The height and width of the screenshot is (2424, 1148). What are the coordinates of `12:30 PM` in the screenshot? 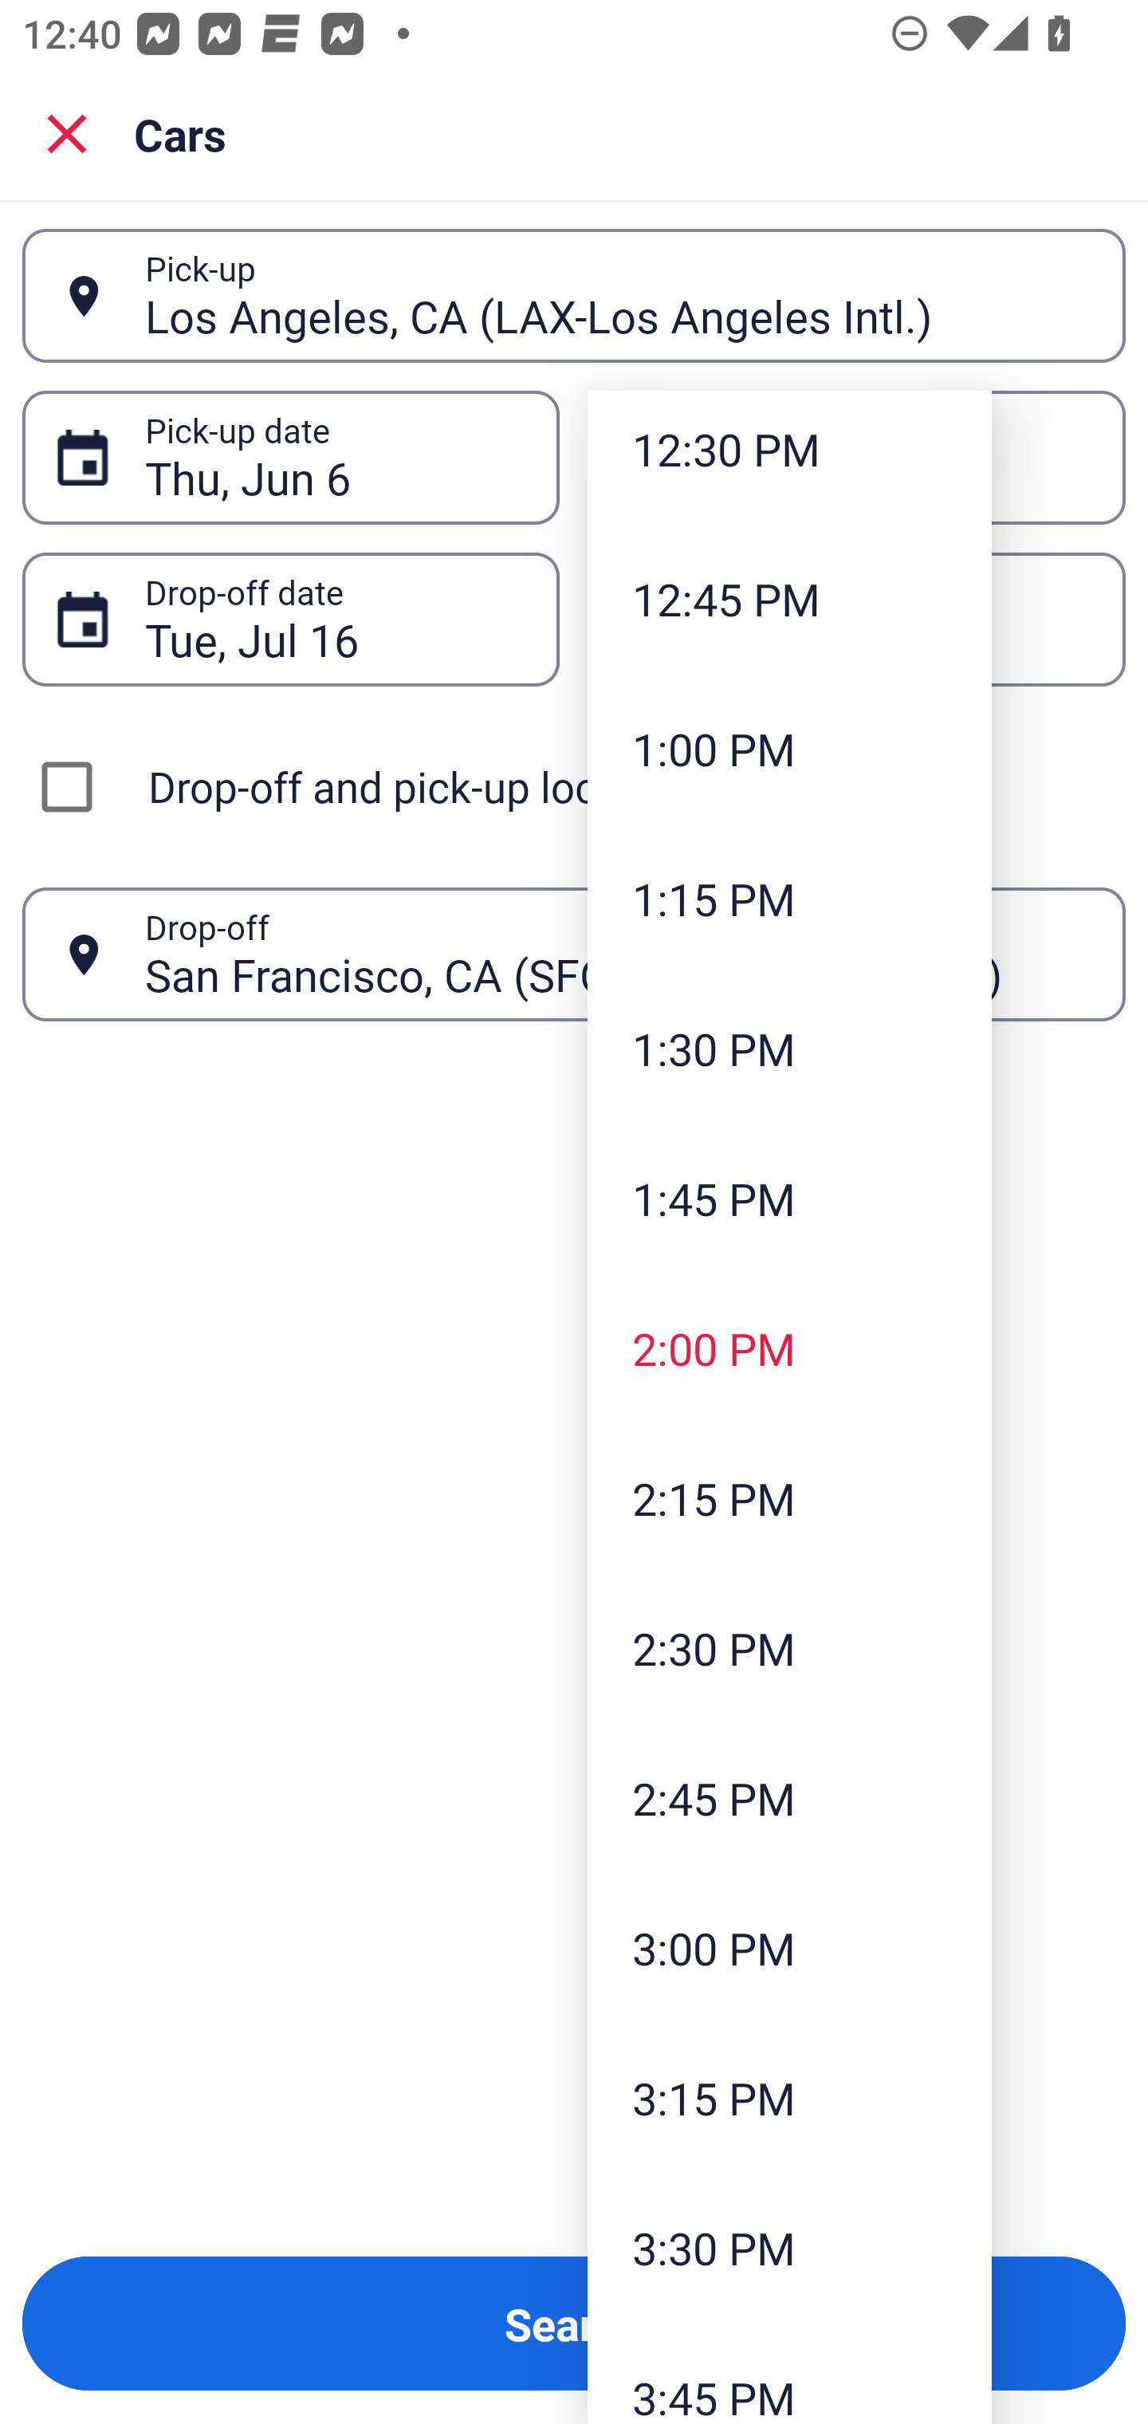 It's located at (789, 456).